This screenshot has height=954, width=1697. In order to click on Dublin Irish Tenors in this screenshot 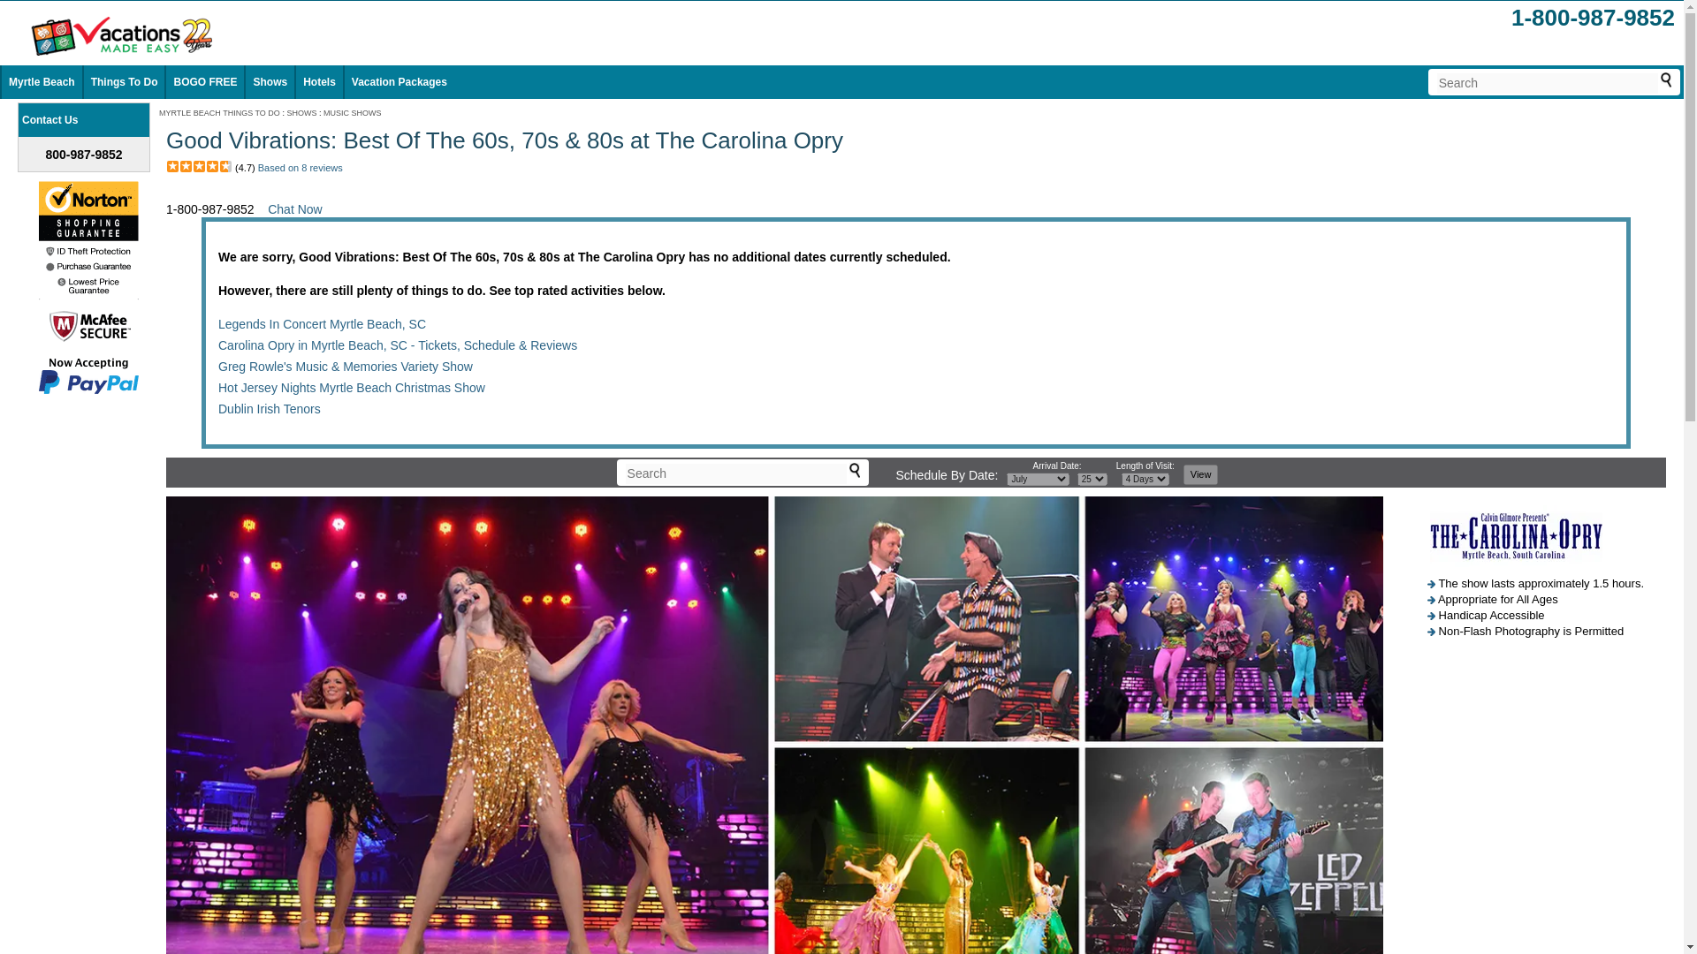, I will do `click(269, 408)`.